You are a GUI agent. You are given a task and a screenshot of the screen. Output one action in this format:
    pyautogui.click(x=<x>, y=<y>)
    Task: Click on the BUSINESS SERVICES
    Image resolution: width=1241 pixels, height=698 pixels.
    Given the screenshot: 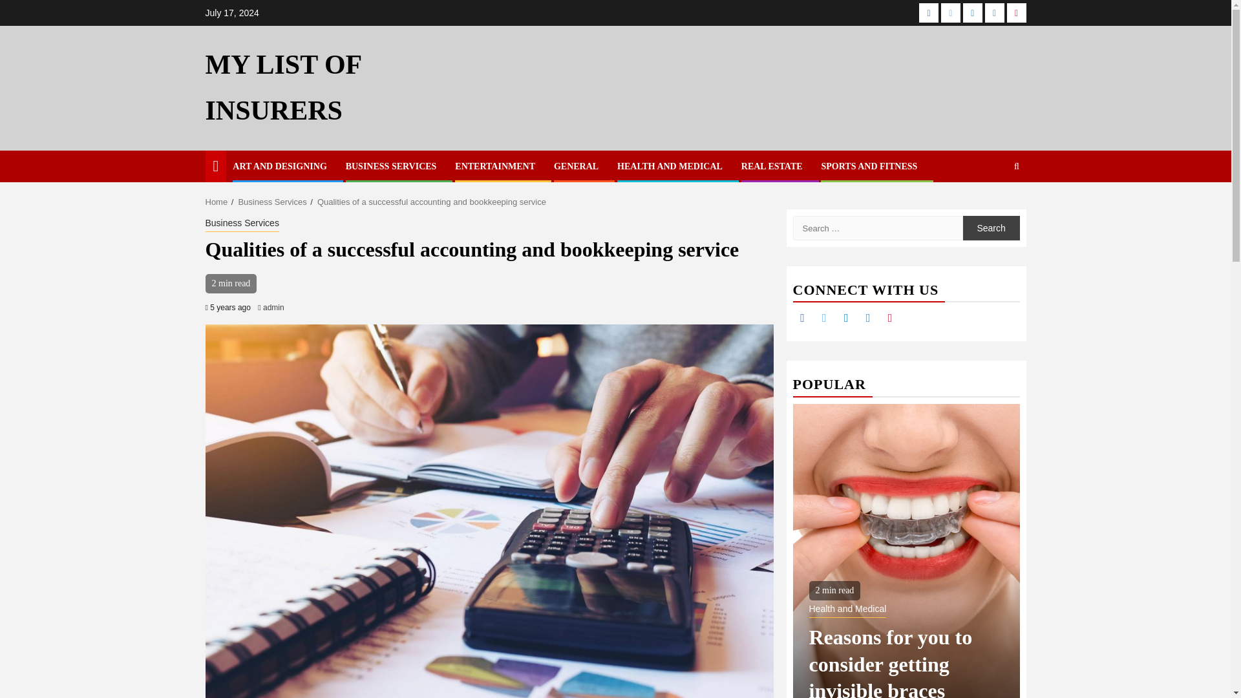 What is the action you would take?
    pyautogui.click(x=391, y=165)
    